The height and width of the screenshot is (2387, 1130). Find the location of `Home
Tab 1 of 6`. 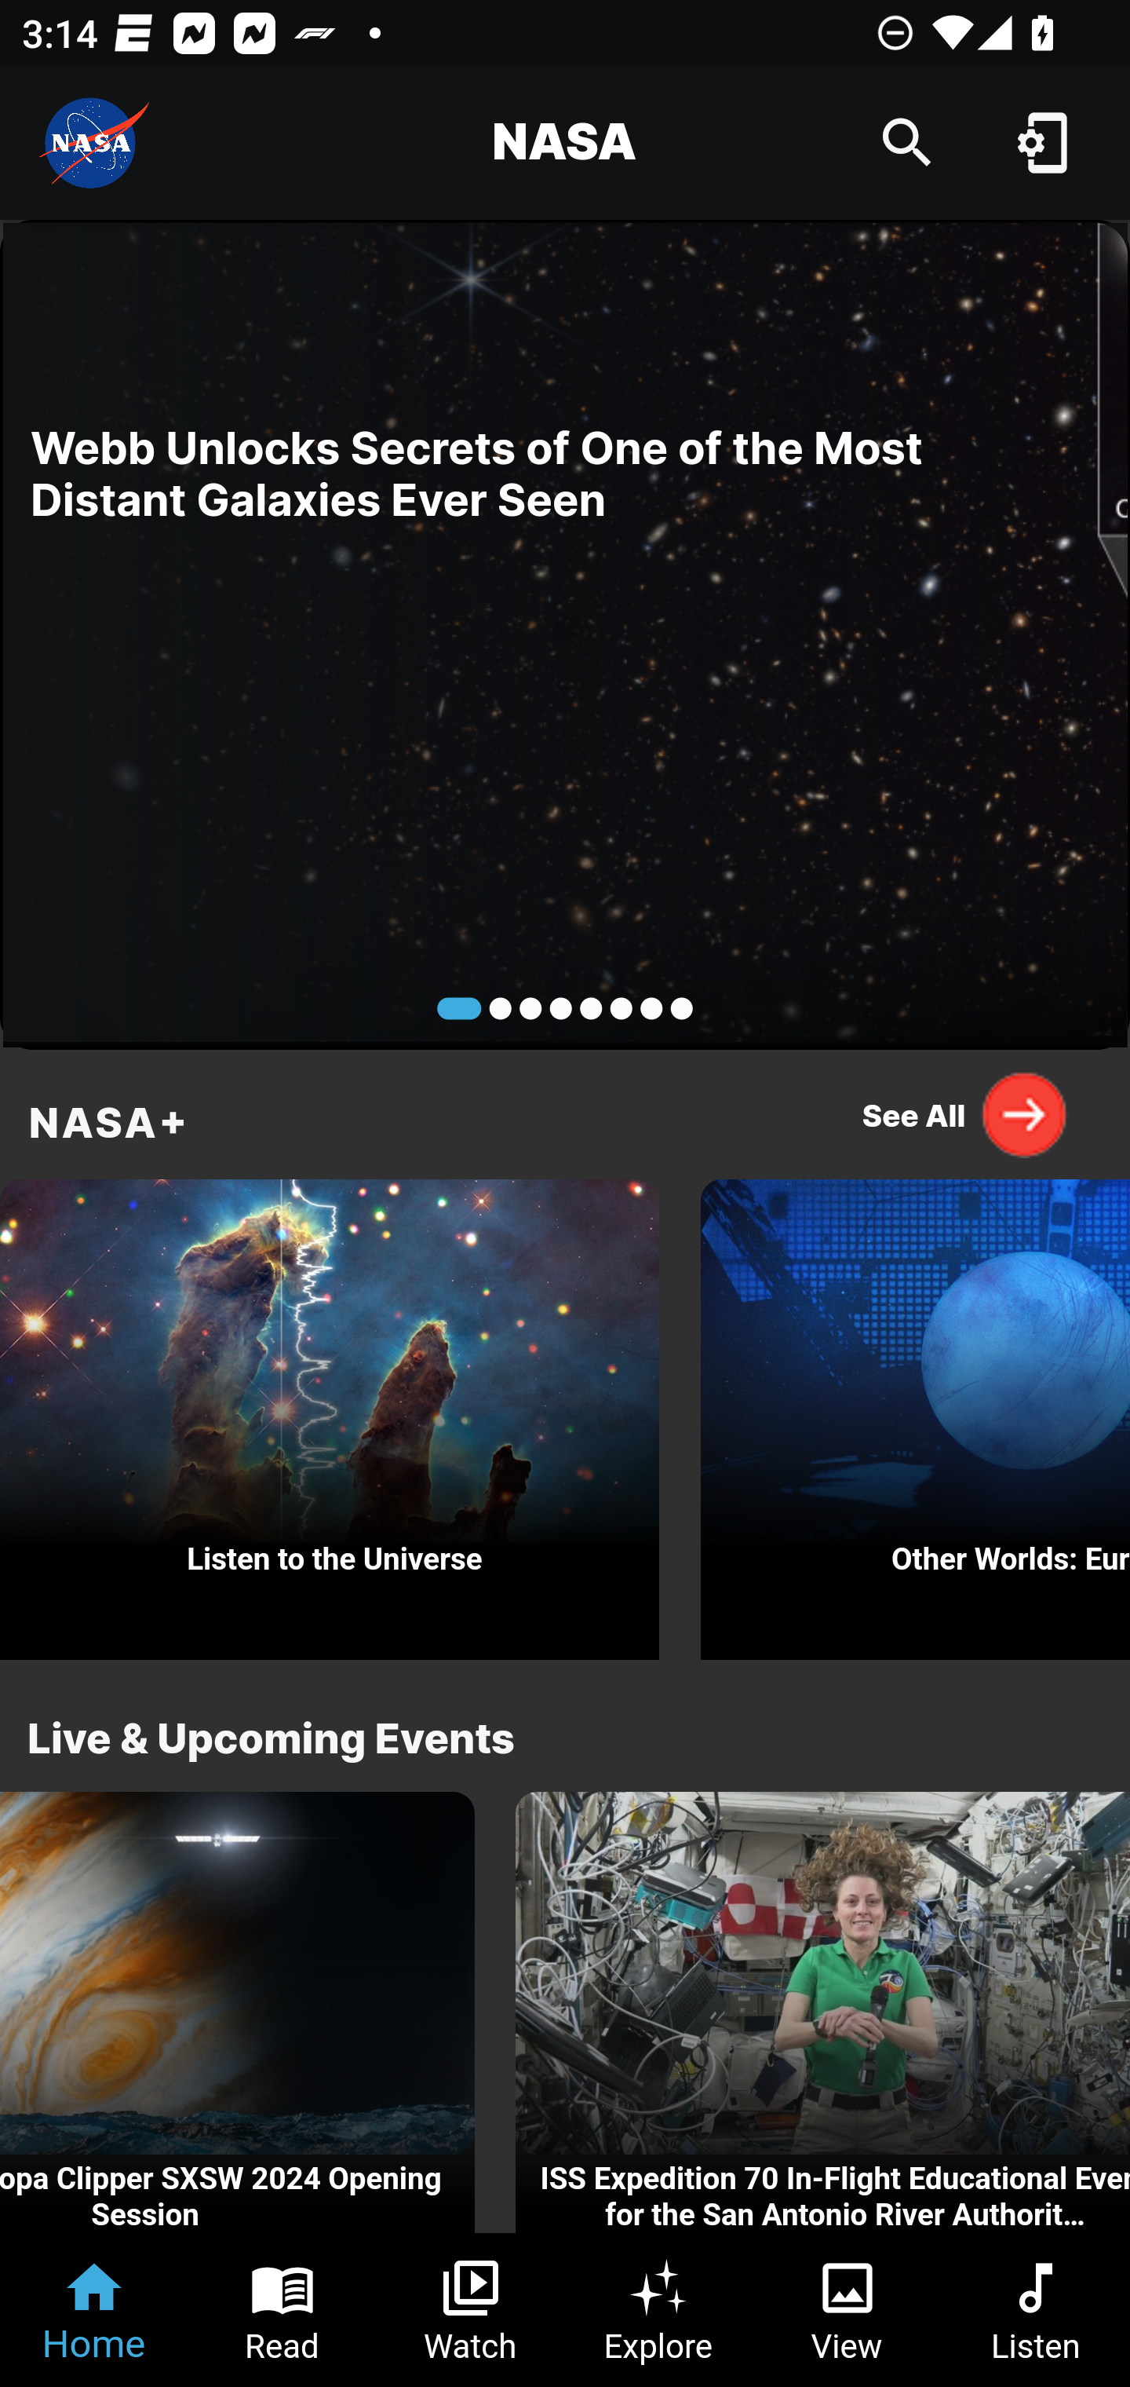

Home
Tab 1 of 6 is located at coordinates (94, 2310).